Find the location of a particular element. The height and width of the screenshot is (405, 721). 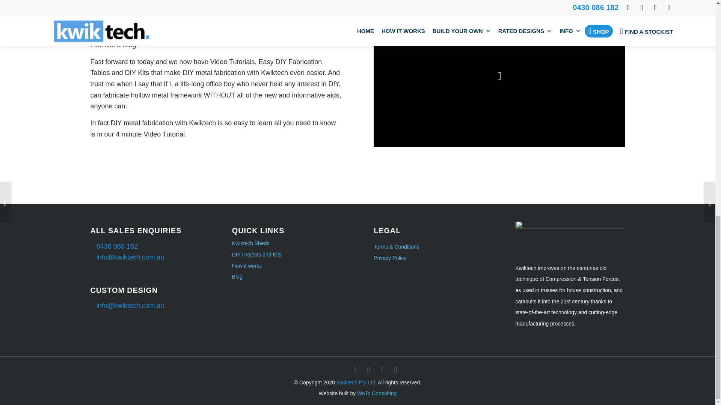

0430 086 182 is located at coordinates (117, 246).